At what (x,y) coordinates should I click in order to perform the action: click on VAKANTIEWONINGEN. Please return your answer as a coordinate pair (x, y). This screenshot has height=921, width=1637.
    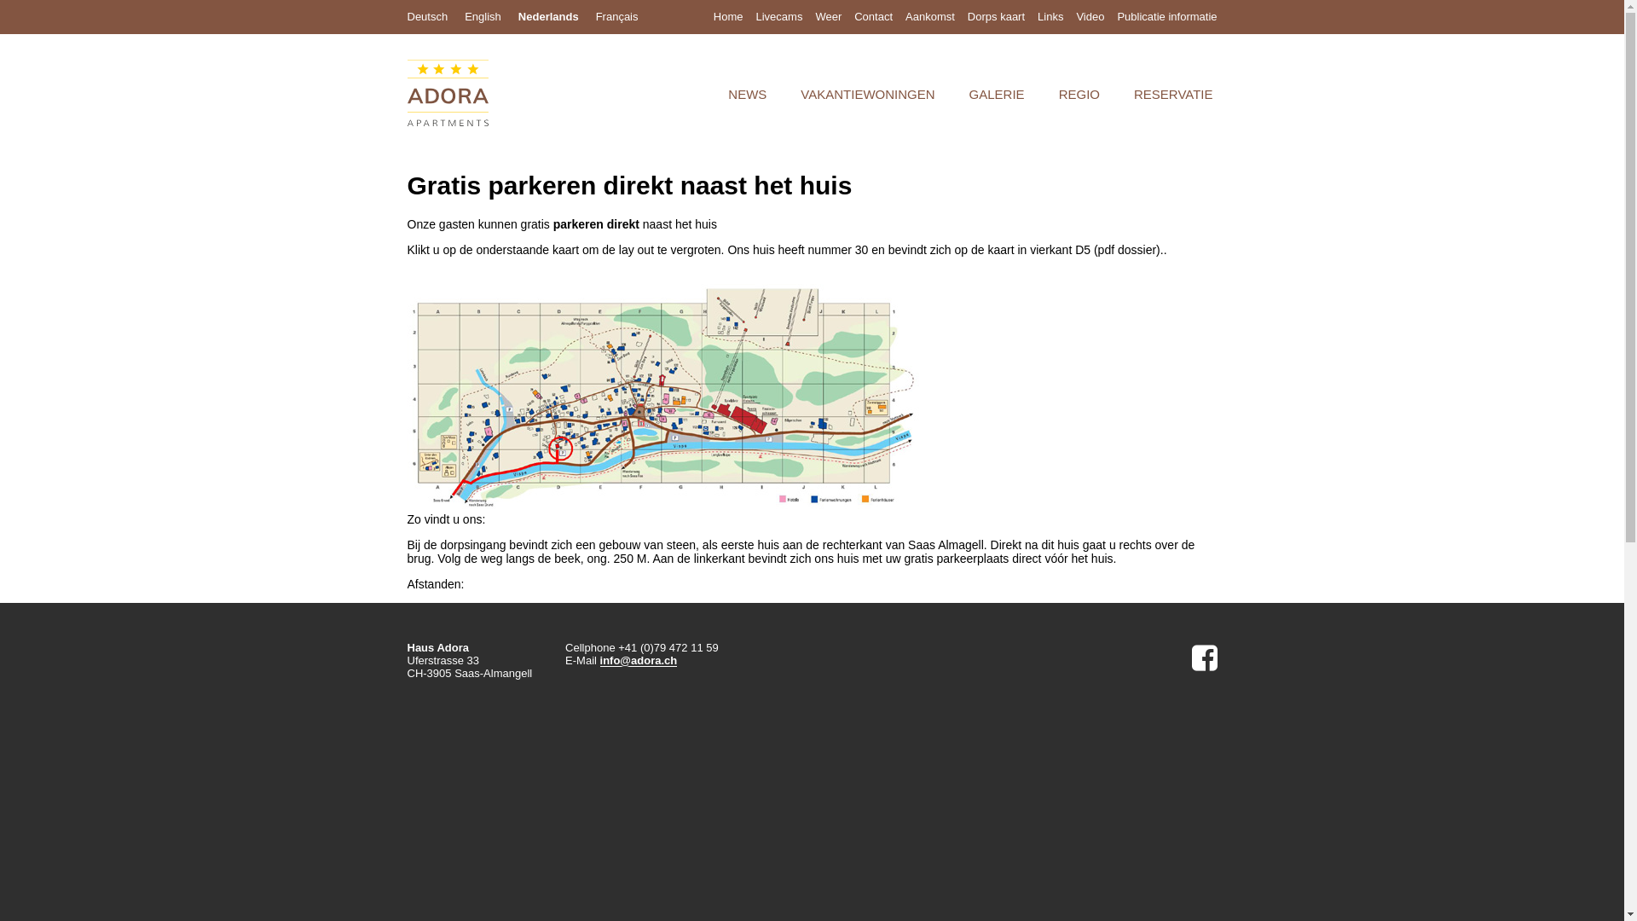
    Looking at the image, I should click on (868, 94).